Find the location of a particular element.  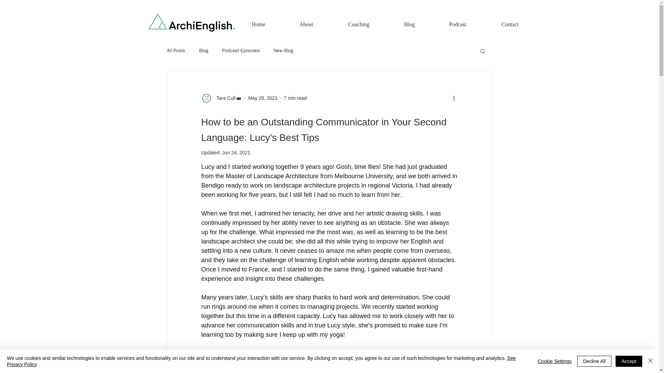

Jun 24, 2021 is located at coordinates (236, 153).